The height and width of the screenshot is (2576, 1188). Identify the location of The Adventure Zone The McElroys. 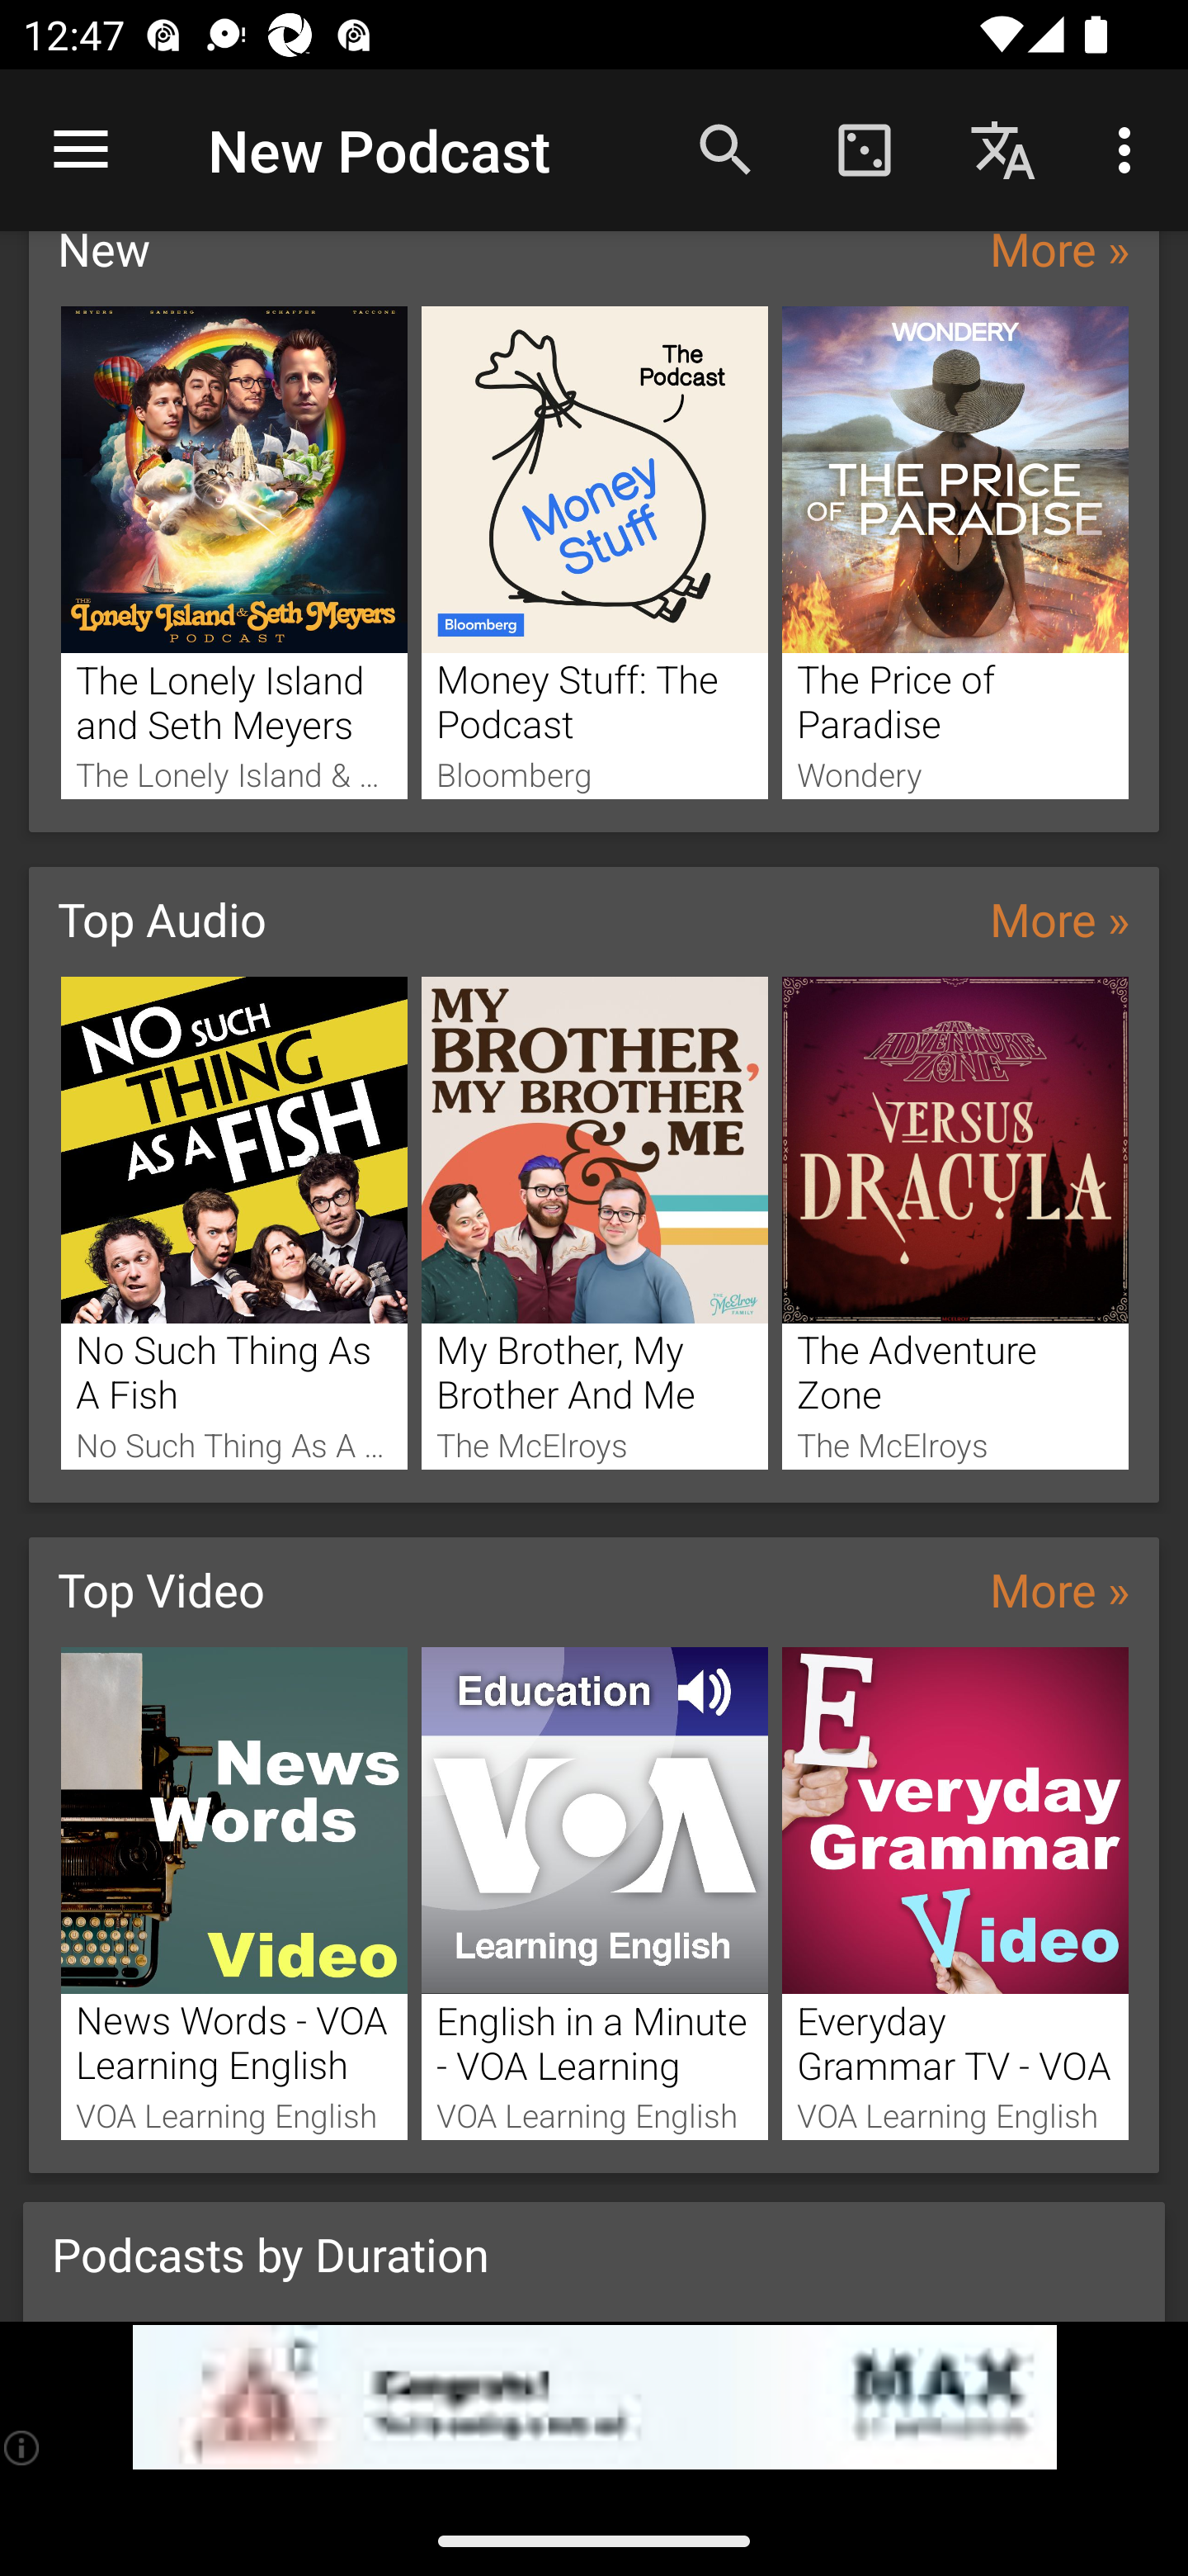
(955, 1224).